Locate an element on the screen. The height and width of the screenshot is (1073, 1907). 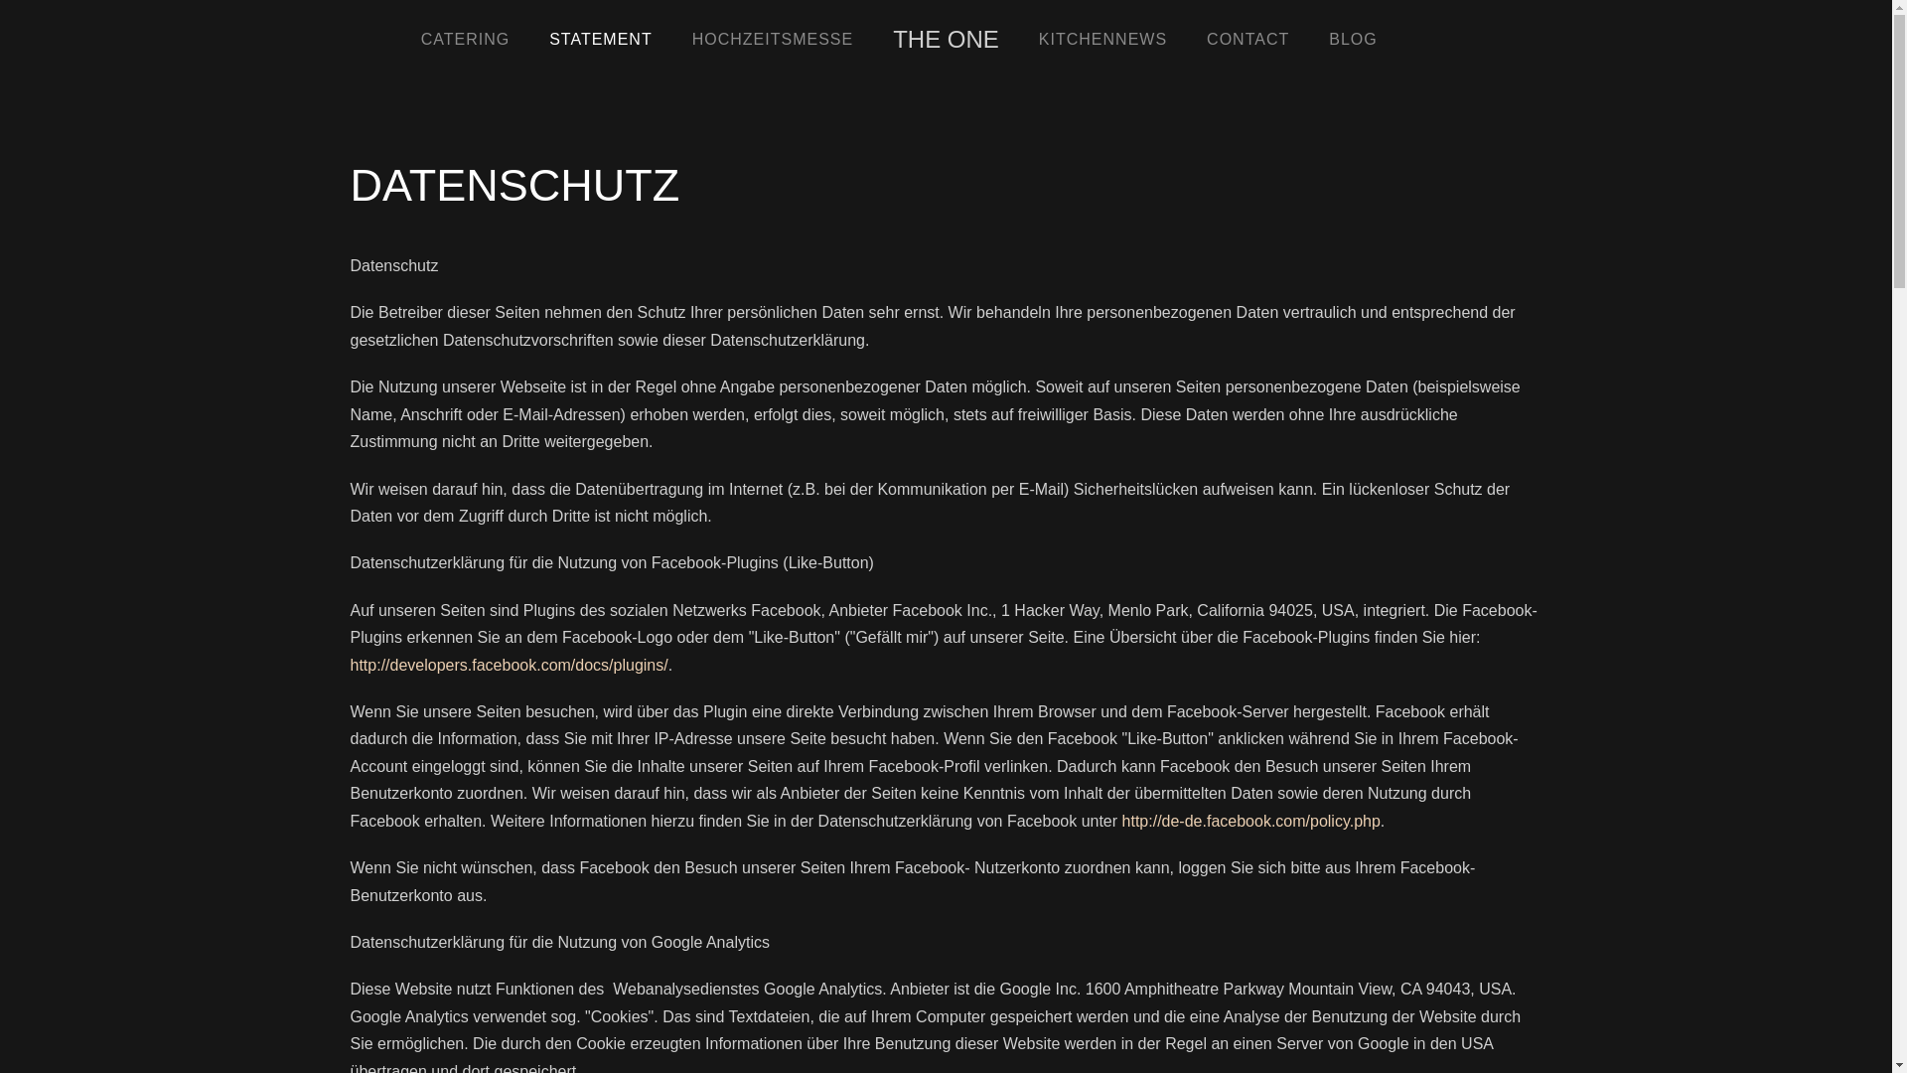
CONTACT is located at coordinates (1247, 40).